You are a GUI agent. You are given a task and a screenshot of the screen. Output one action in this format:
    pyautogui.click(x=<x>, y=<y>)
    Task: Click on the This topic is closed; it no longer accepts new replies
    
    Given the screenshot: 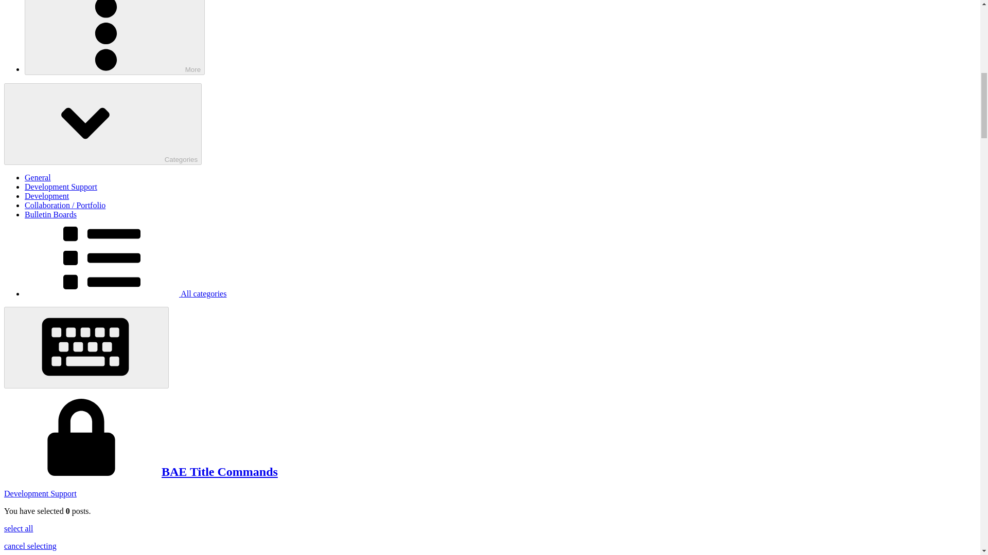 What is the action you would take?
    pyautogui.click(x=81, y=472)
    